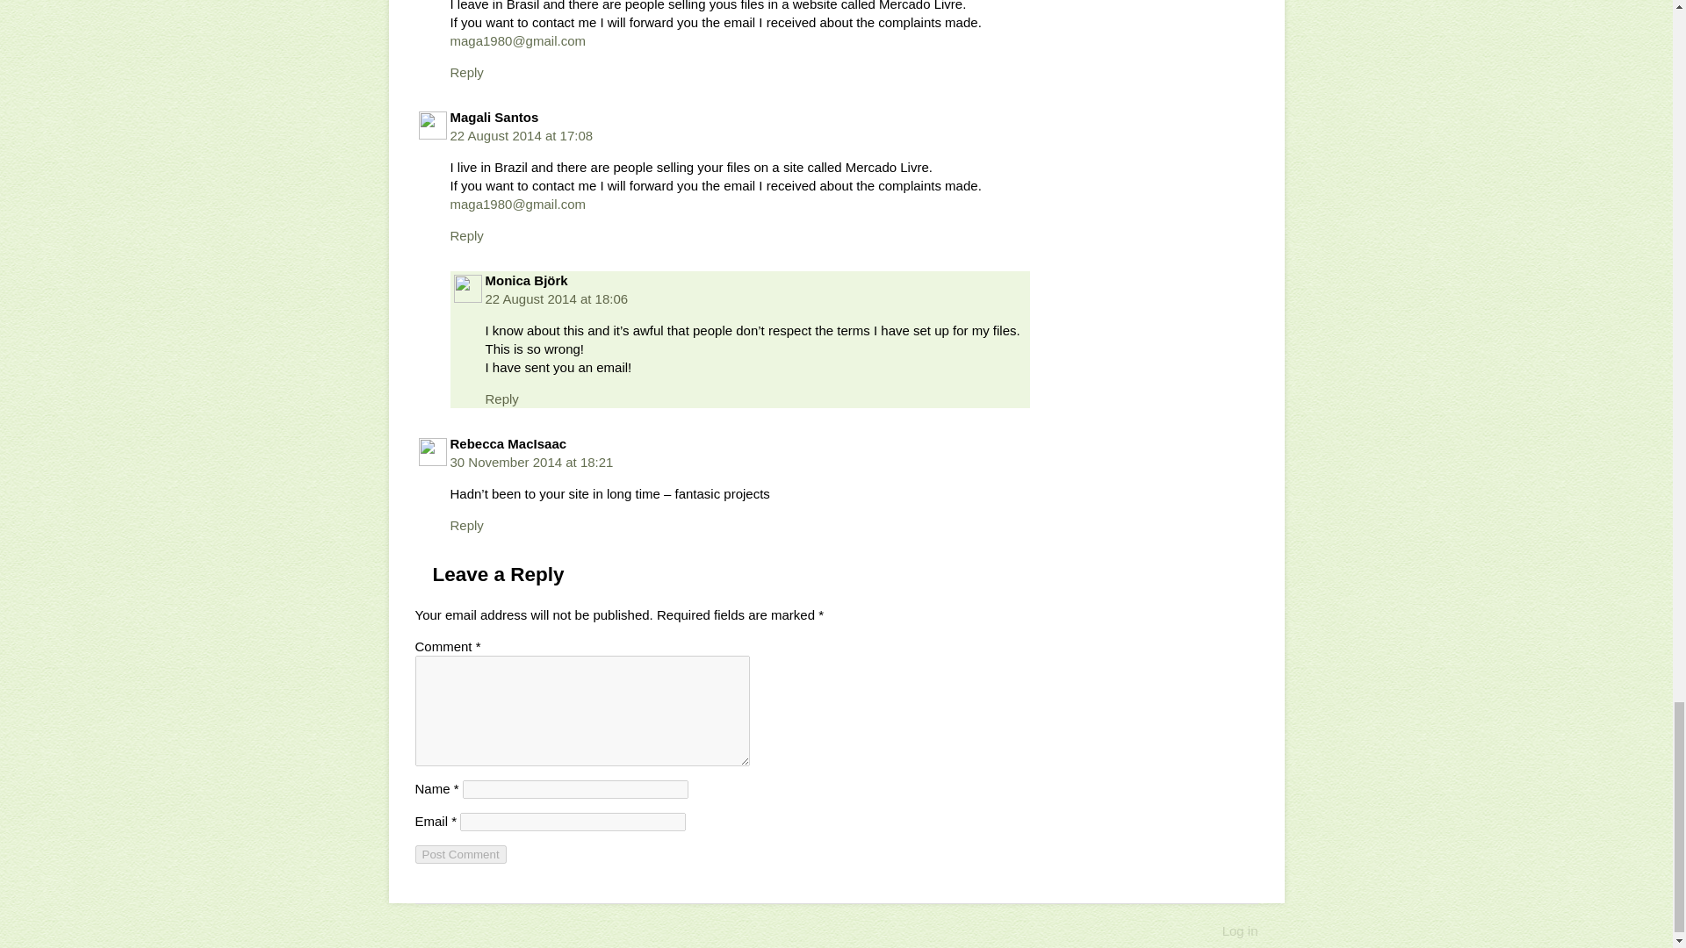 The image size is (1686, 948). Describe the element at coordinates (531, 462) in the screenshot. I see `30 November 2014 at 18:21` at that location.